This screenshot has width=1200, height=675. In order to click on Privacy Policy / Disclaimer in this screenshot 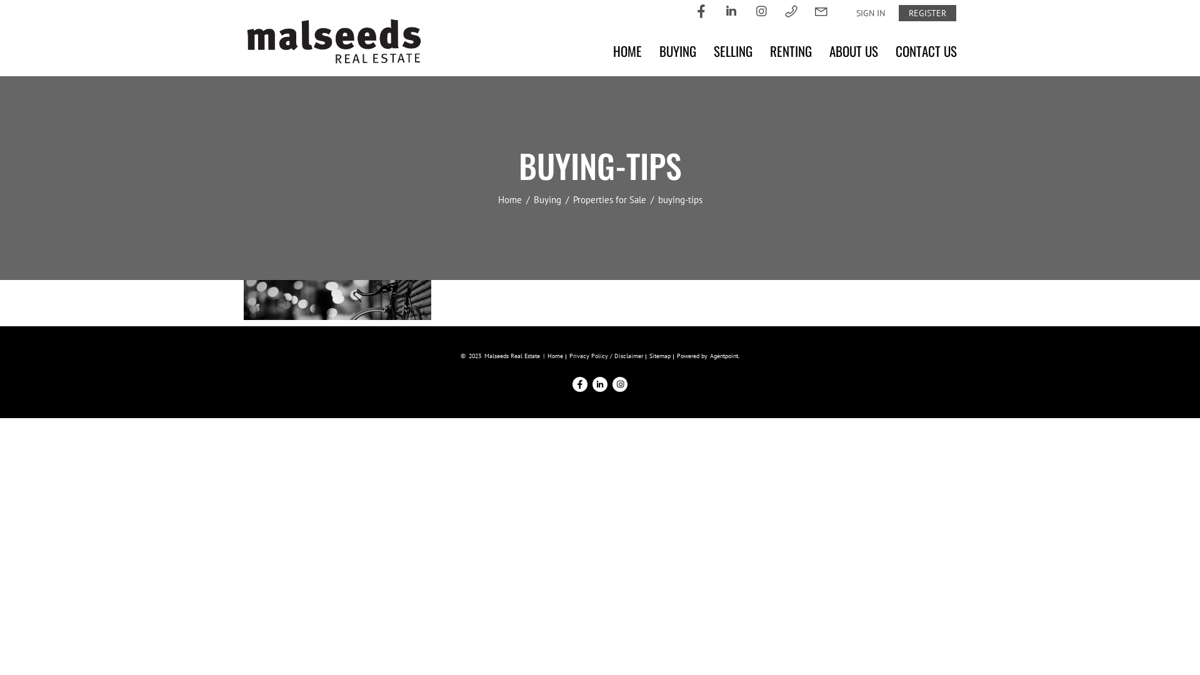, I will do `click(606, 356)`.